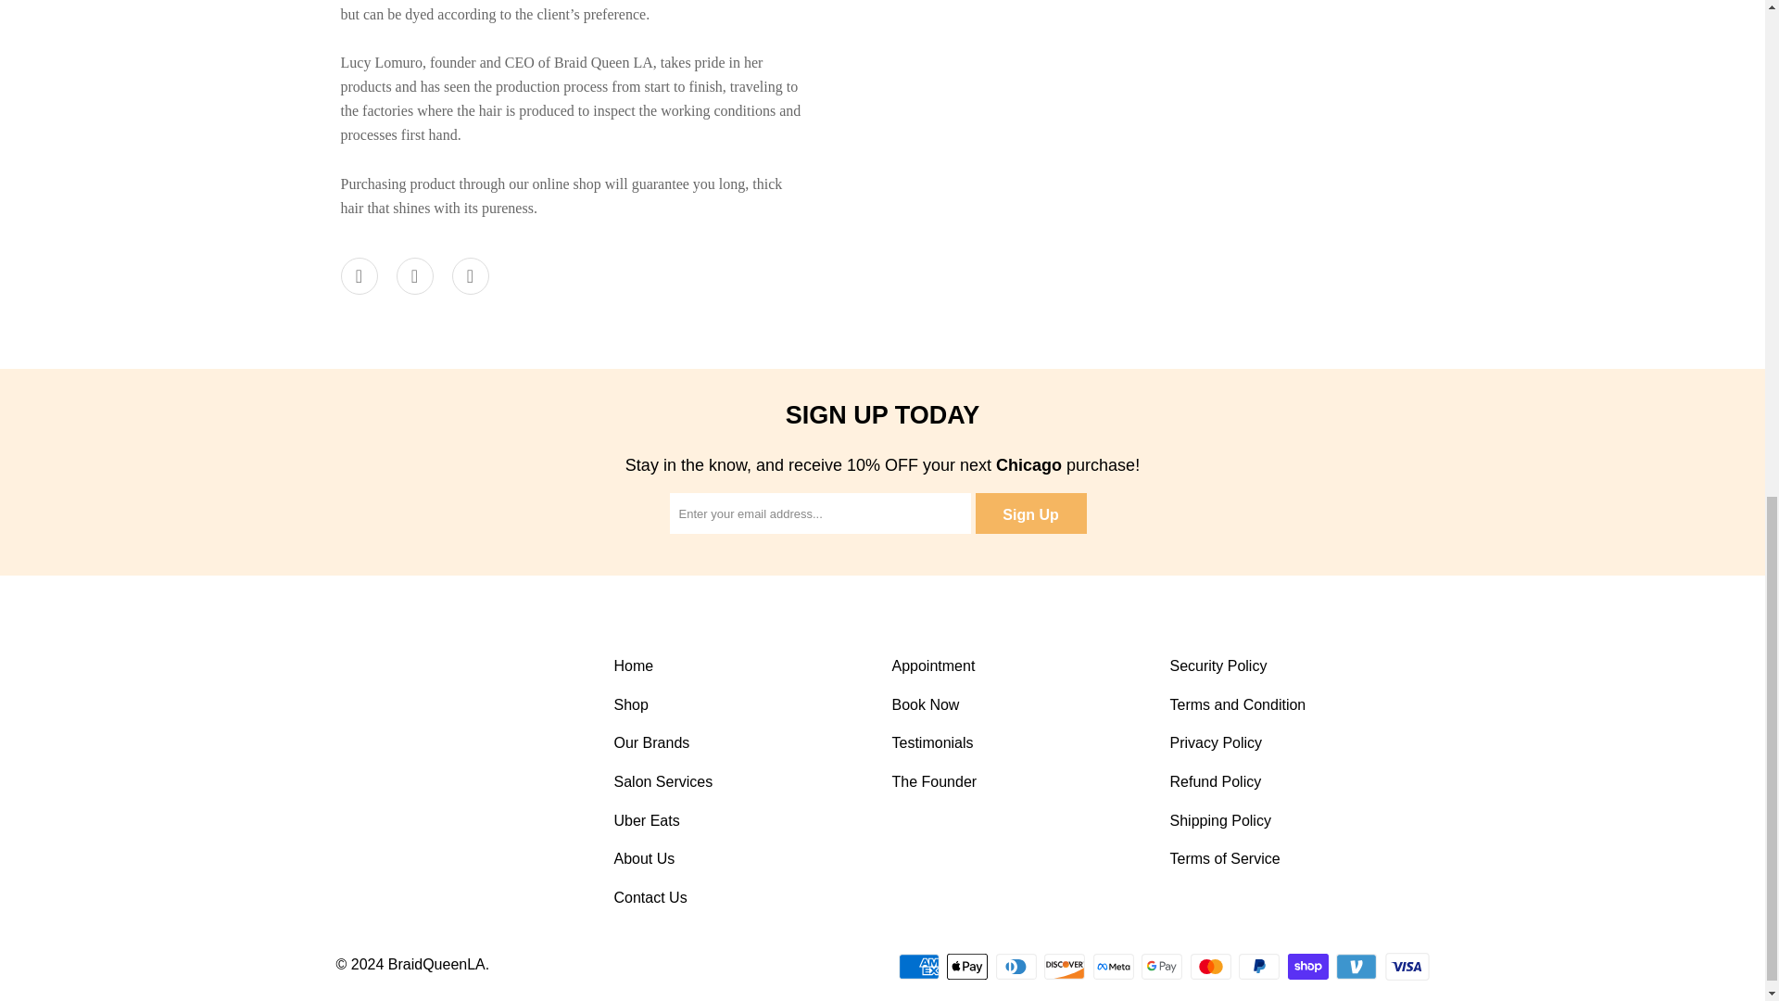 The image size is (1779, 1001). Describe the element at coordinates (1260, 967) in the screenshot. I see `PayPal` at that location.